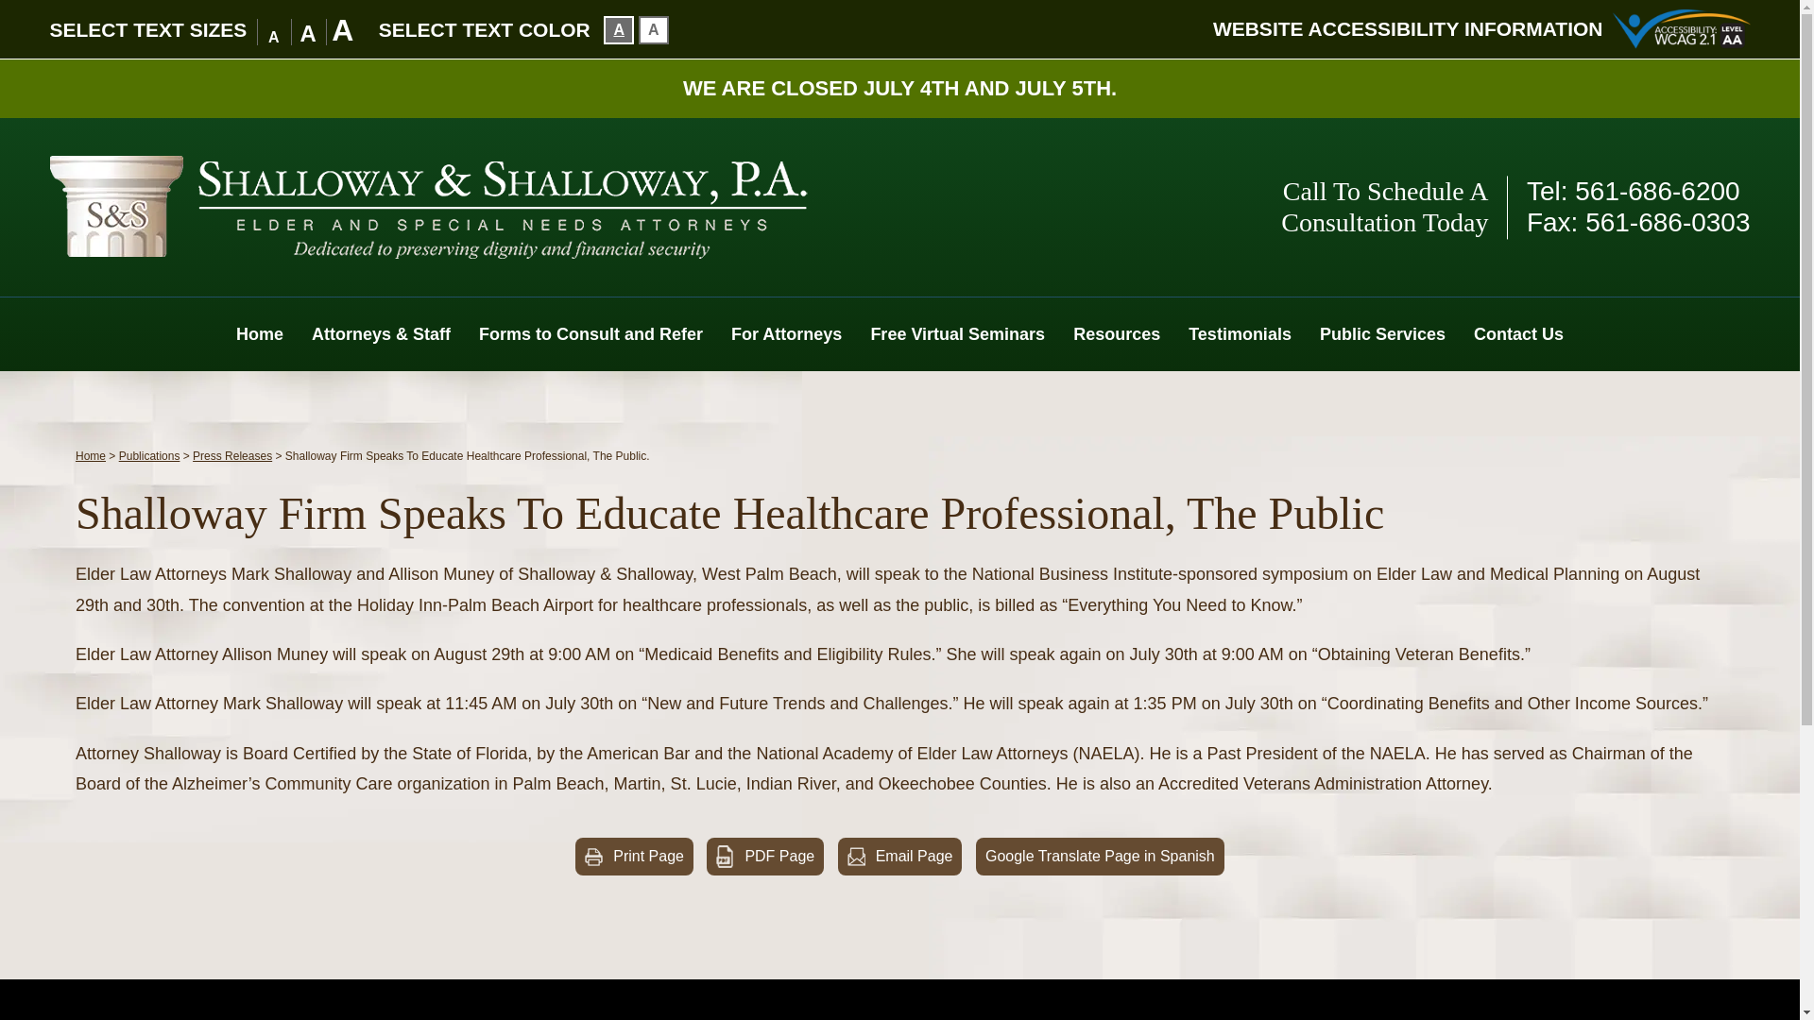 The height and width of the screenshot is (1020, 1814). Describe the element at coordinates (654, 30) in the screenshot. I see `A` at that location.